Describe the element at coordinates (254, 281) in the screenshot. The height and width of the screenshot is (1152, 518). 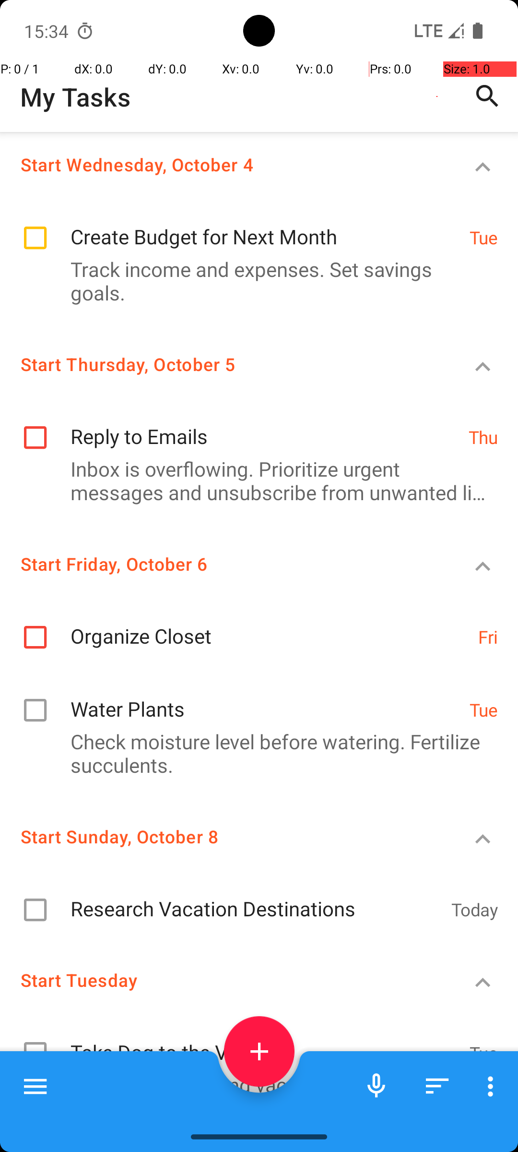
I see `Track income and expenses. Set savings goals.` at that location.